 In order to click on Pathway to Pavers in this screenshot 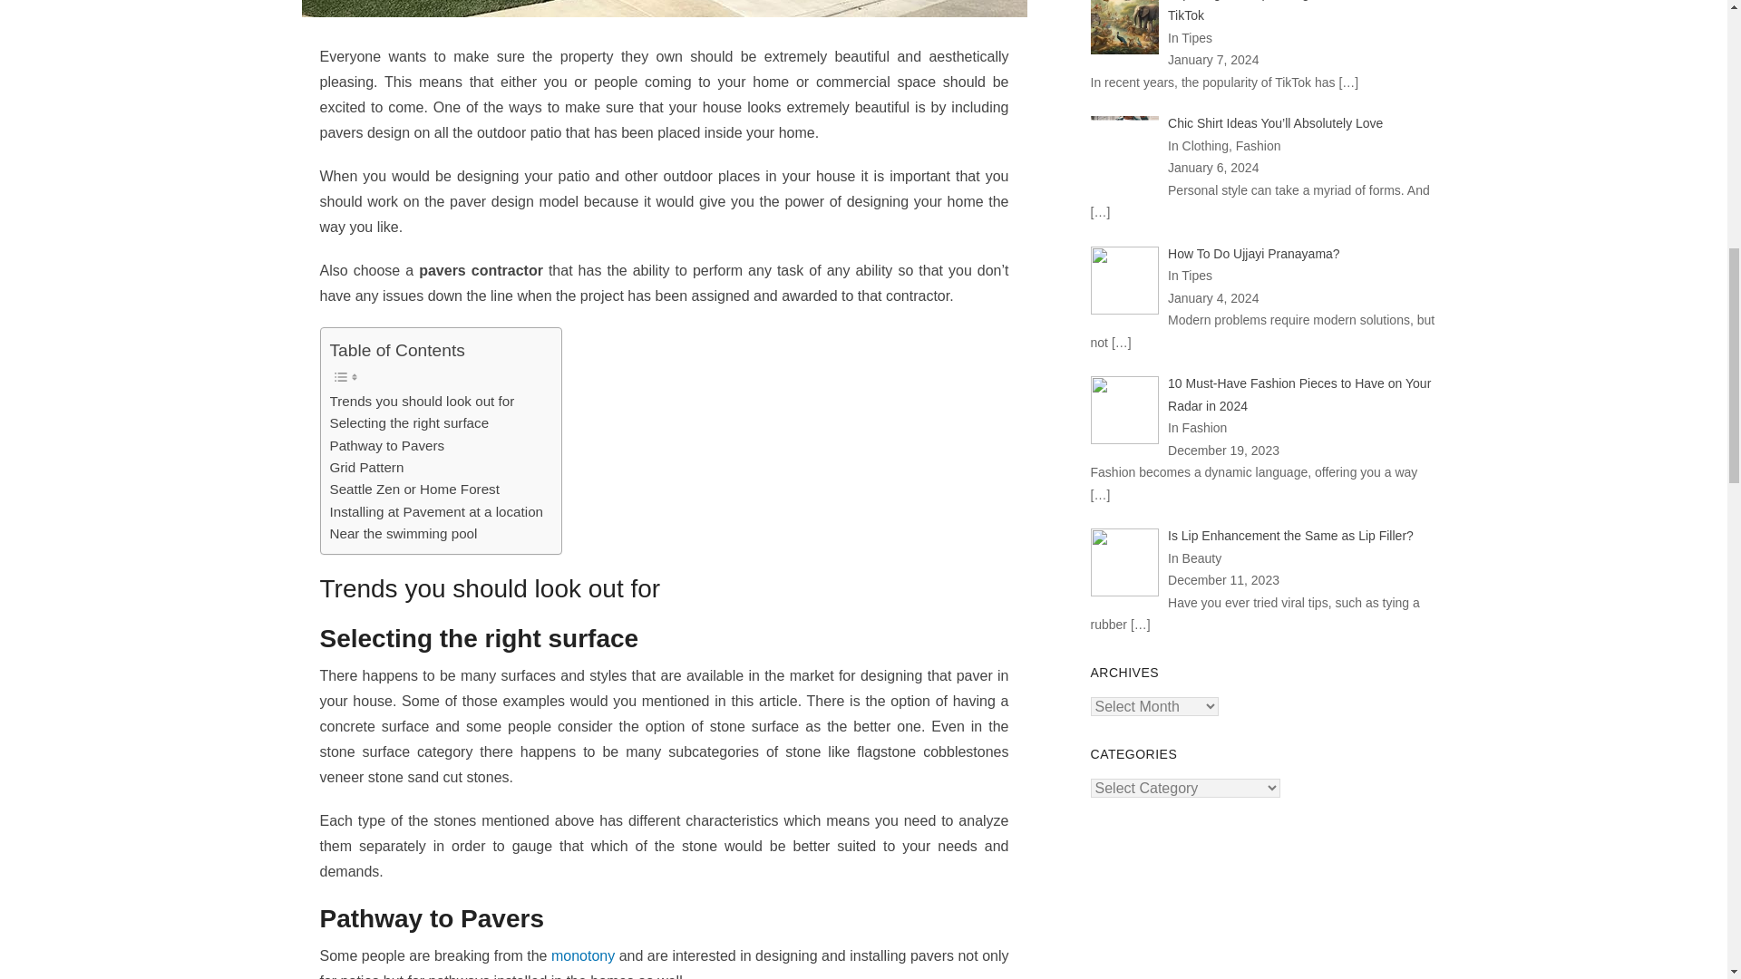, I will do `click(388, 446)`.